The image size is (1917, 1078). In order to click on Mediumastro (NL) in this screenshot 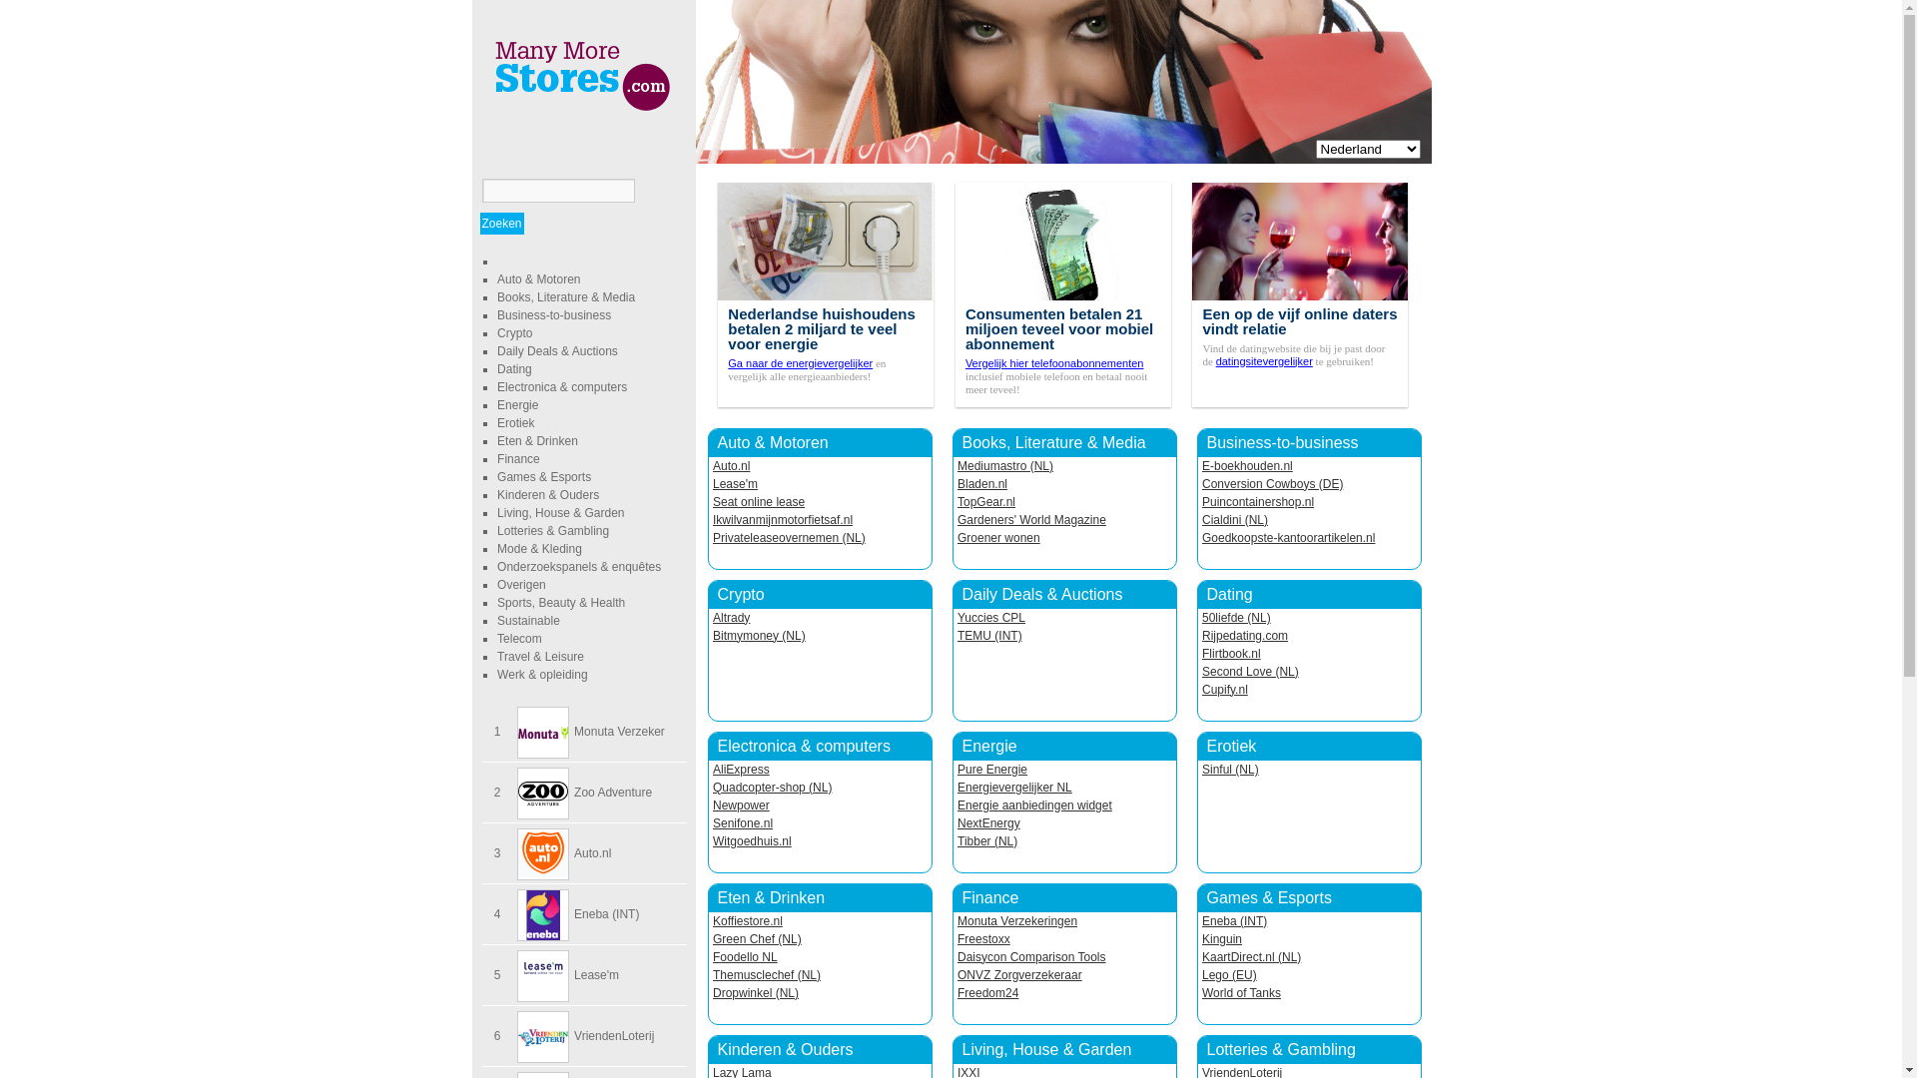, I will do `click(1005, 466)`.